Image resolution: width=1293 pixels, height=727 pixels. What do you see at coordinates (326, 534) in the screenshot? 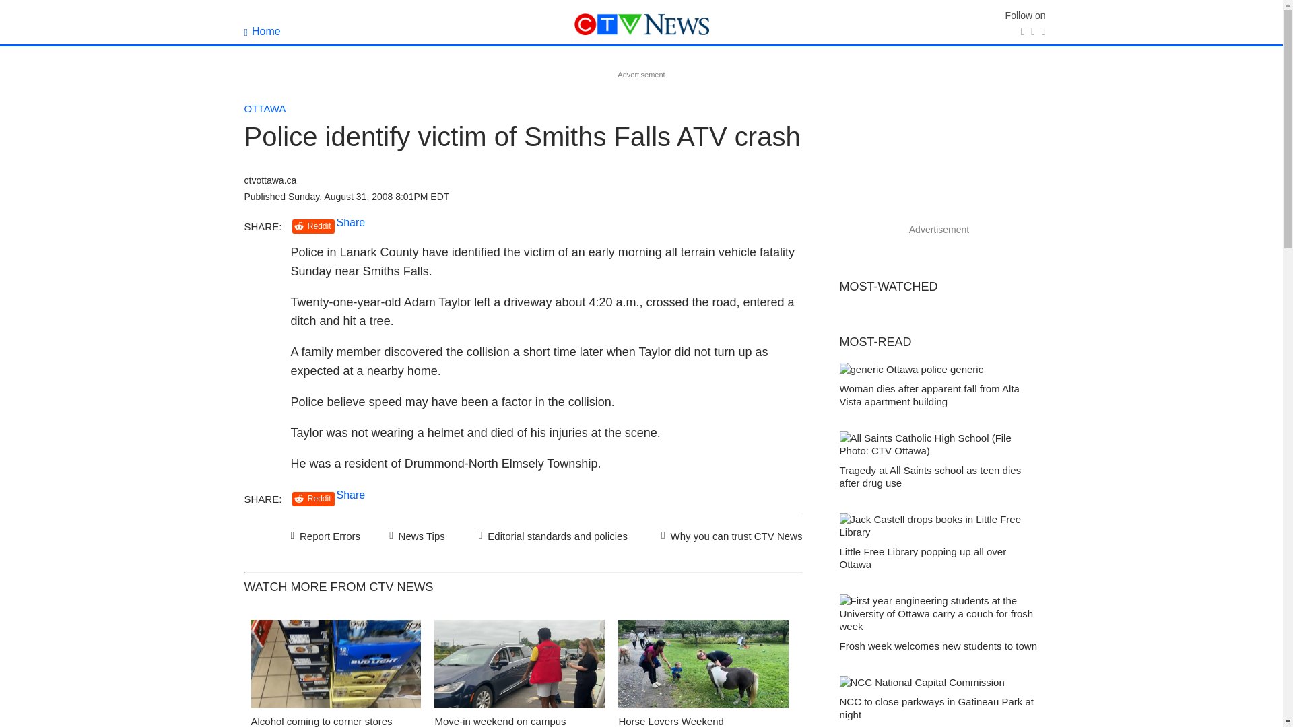
I see `Report Errors` at bounding box center [326, 534].